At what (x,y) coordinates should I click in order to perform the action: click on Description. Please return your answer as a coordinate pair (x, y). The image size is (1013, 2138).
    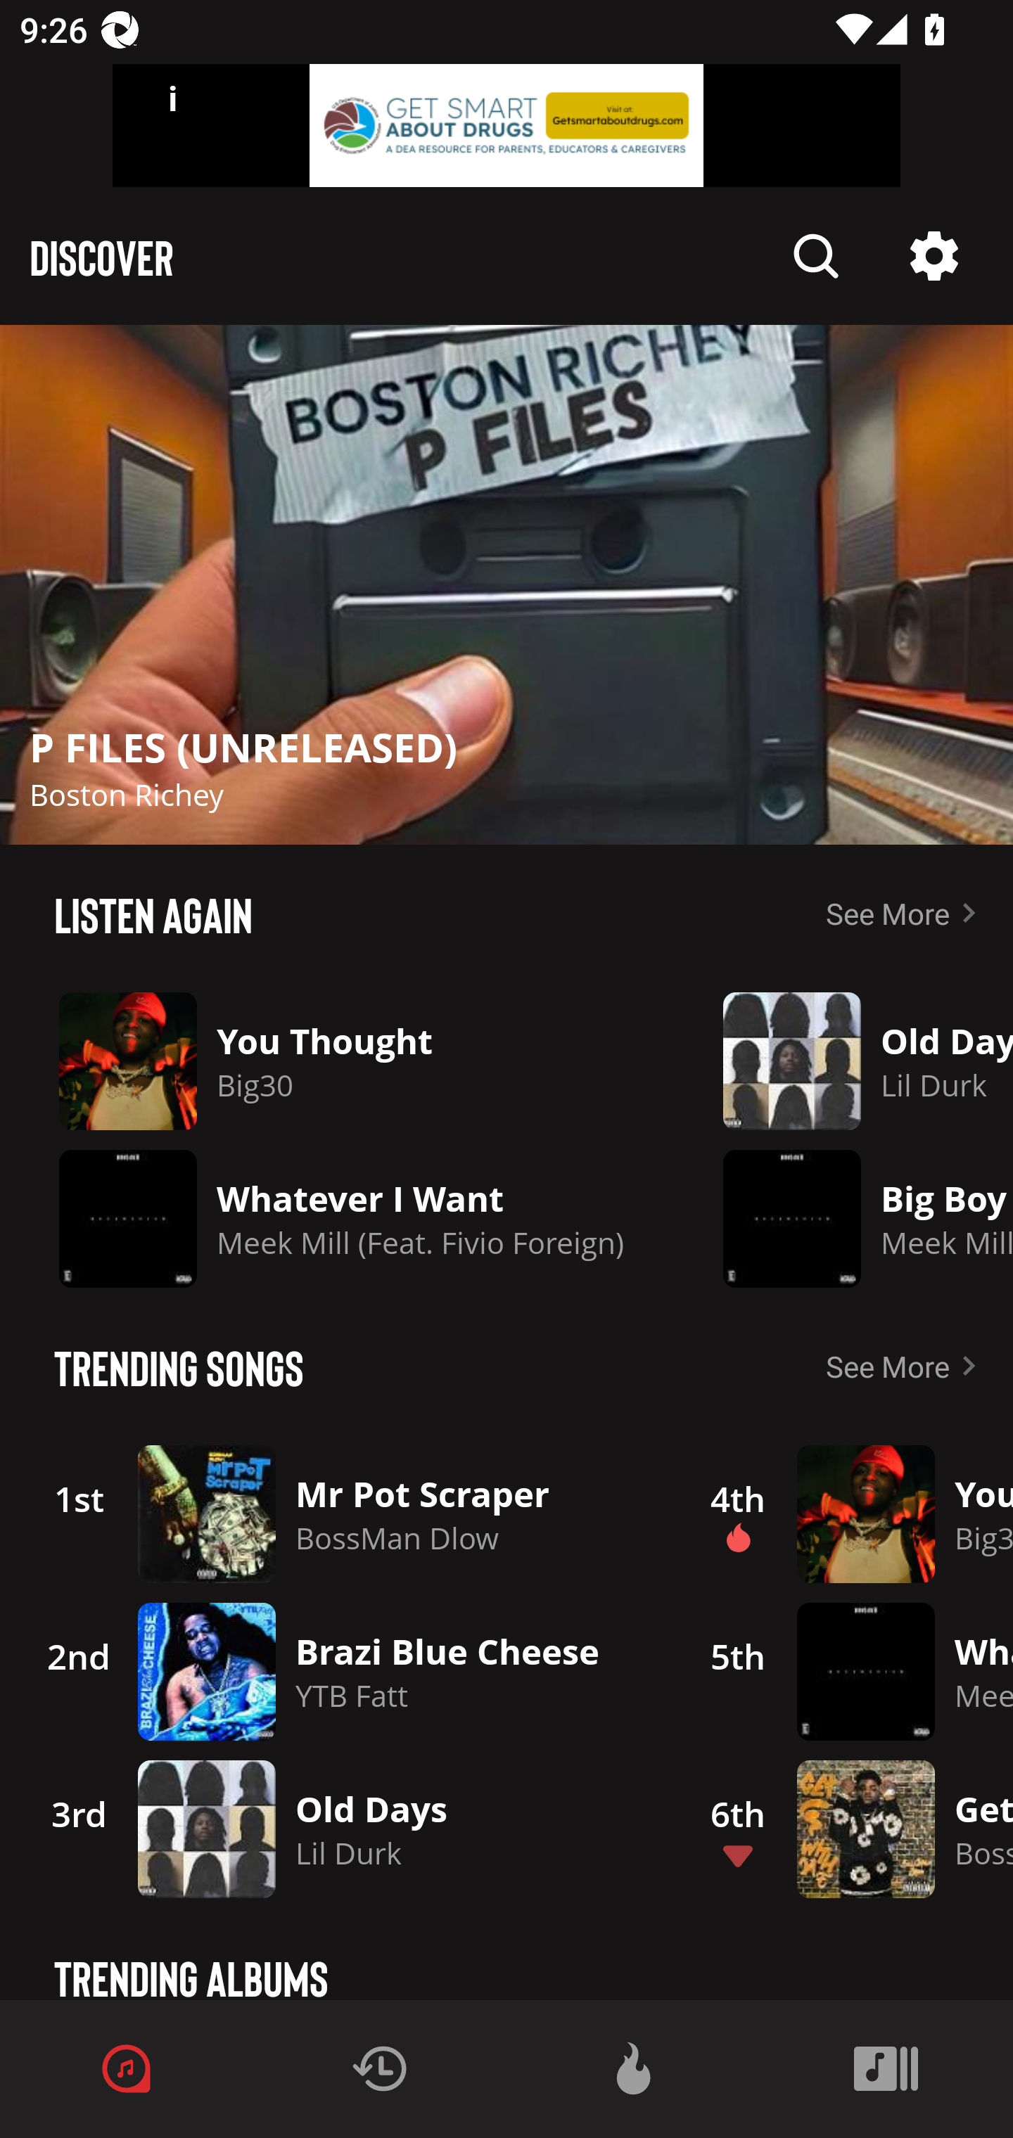
    Looking at the image, I should click on (934, 256).